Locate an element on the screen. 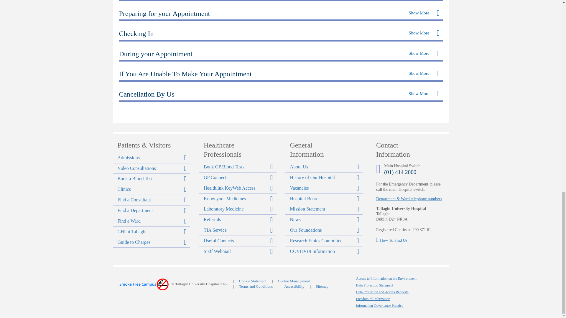 Image resolution: width=566 pixels, height=318 pixels. If You Are Unable To Make Your Appointment is located at coordinates (185, 74).